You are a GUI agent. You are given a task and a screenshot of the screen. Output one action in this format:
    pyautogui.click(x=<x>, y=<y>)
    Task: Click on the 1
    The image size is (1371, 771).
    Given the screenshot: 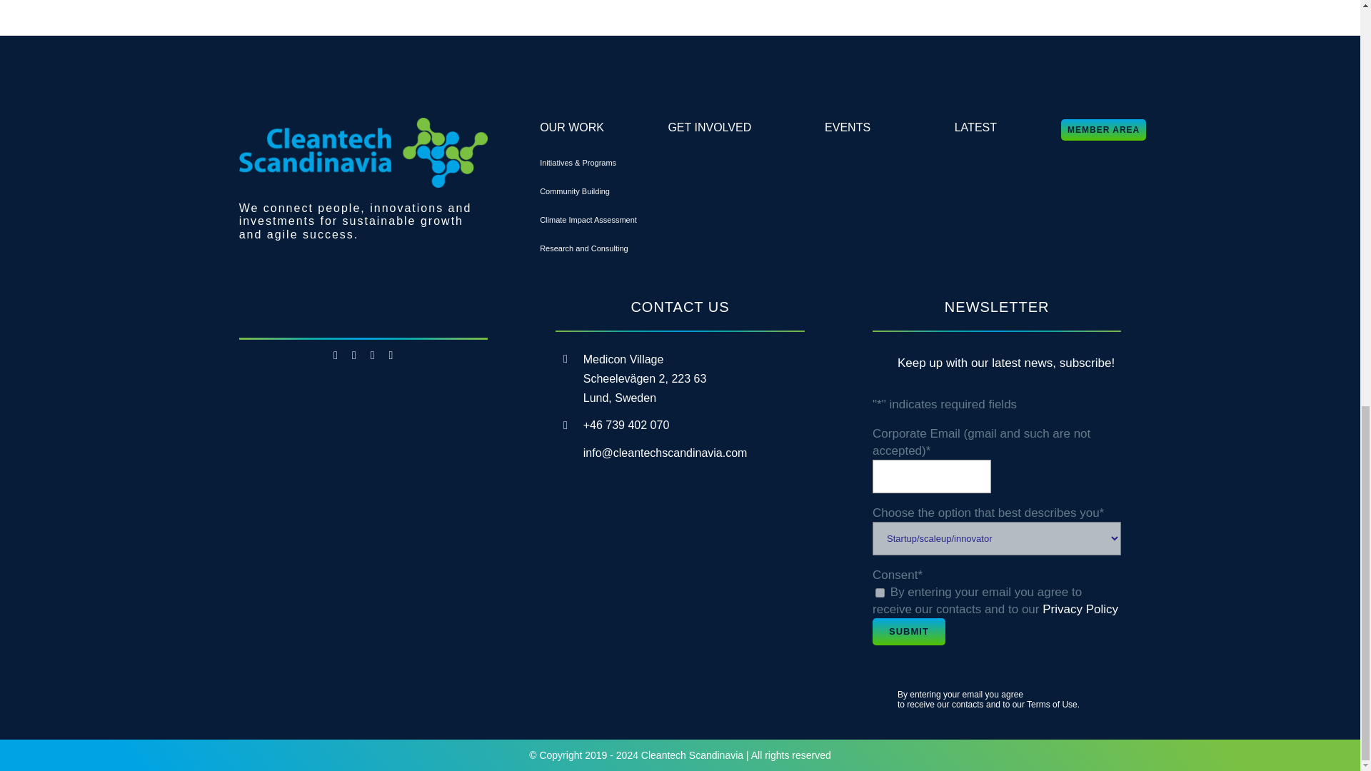 What is the action you would take?
    pyautogui.click(x=880, y=593)
    